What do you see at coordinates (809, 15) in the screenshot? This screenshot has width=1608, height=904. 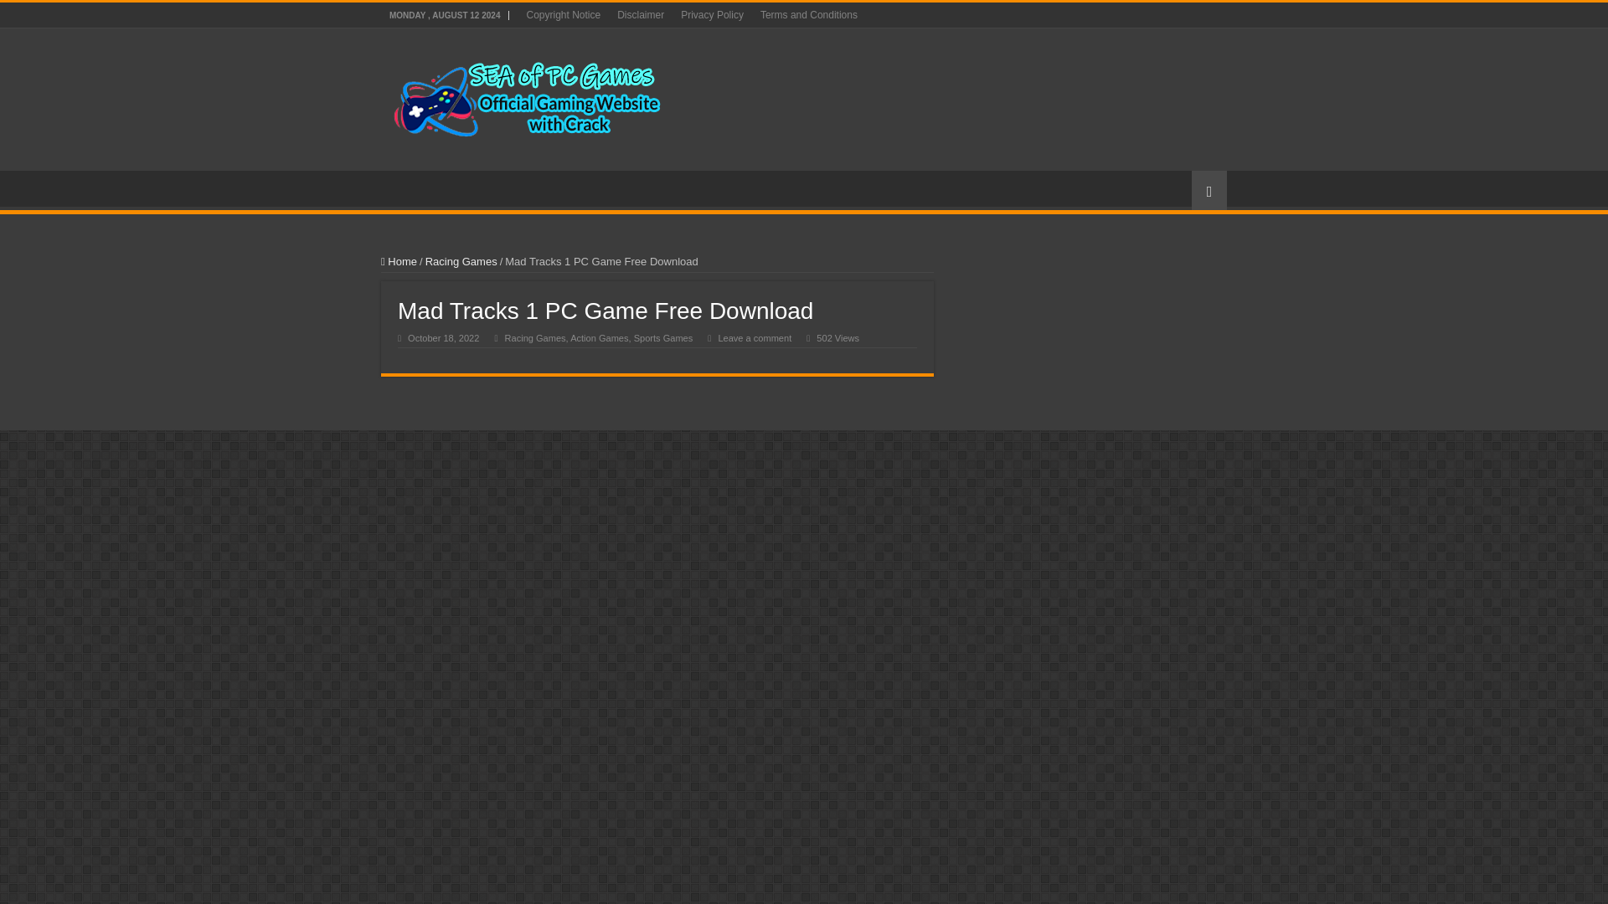 I see `Terms and Conditions` at bounding box center [809, 15].